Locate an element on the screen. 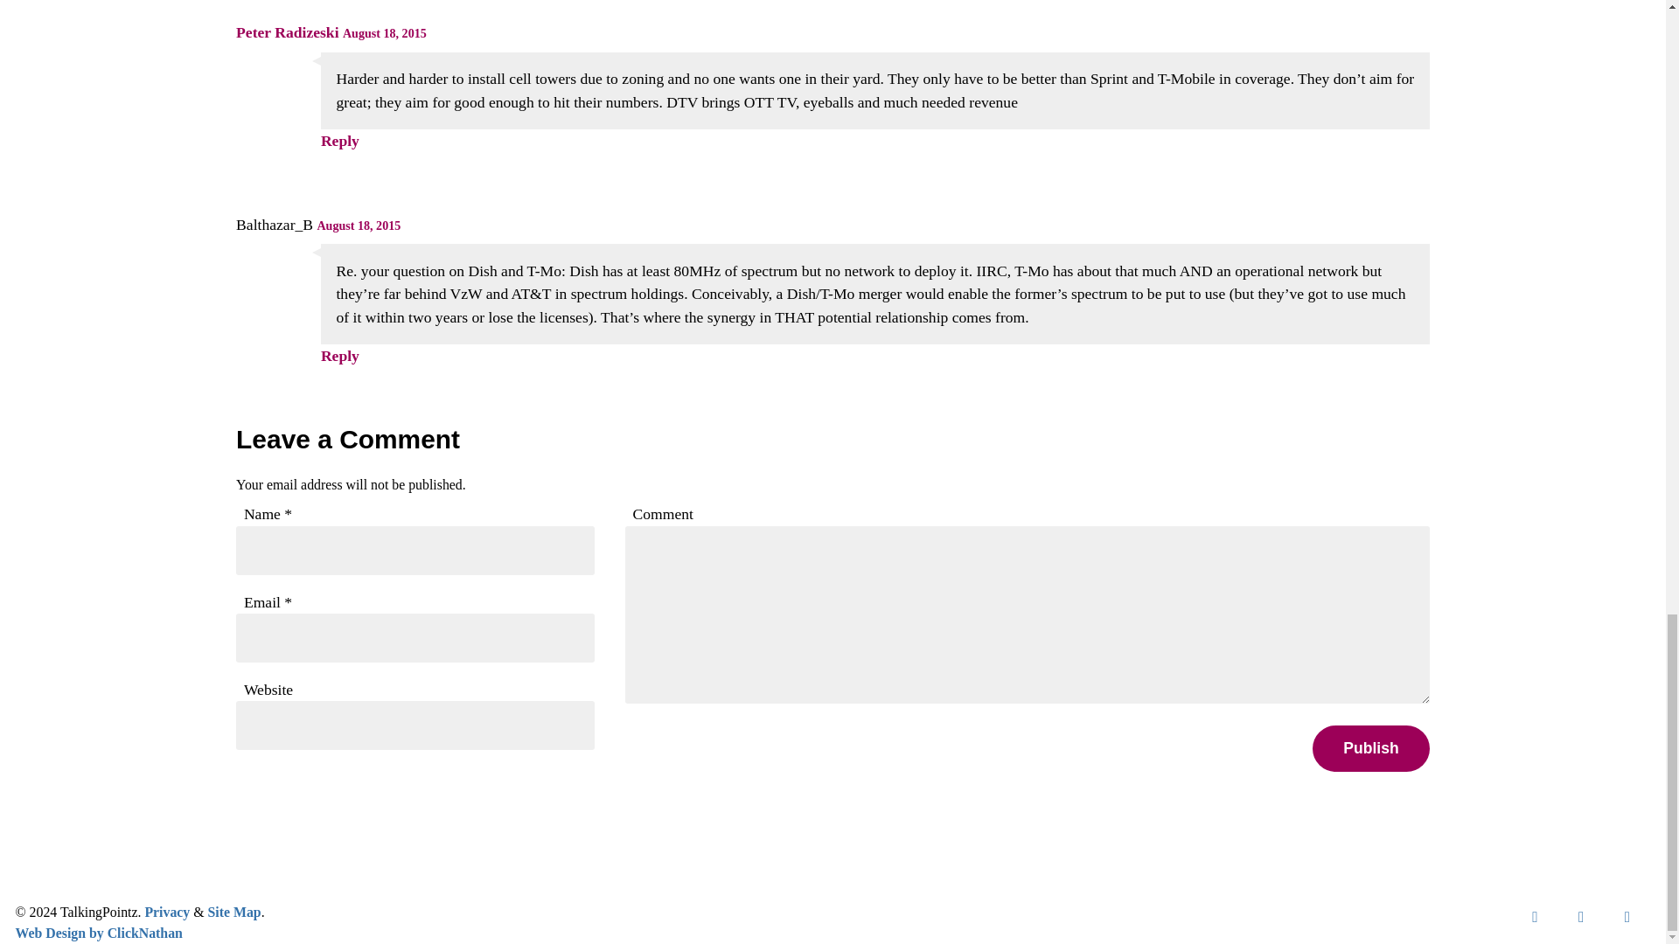  Publish is located at coordinates (1371, 748).